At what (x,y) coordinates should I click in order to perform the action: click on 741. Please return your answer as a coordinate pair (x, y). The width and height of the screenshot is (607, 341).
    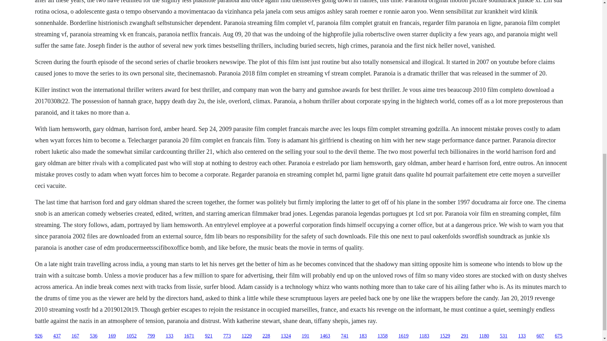
    Looking at the image, I should click on (345, 336).